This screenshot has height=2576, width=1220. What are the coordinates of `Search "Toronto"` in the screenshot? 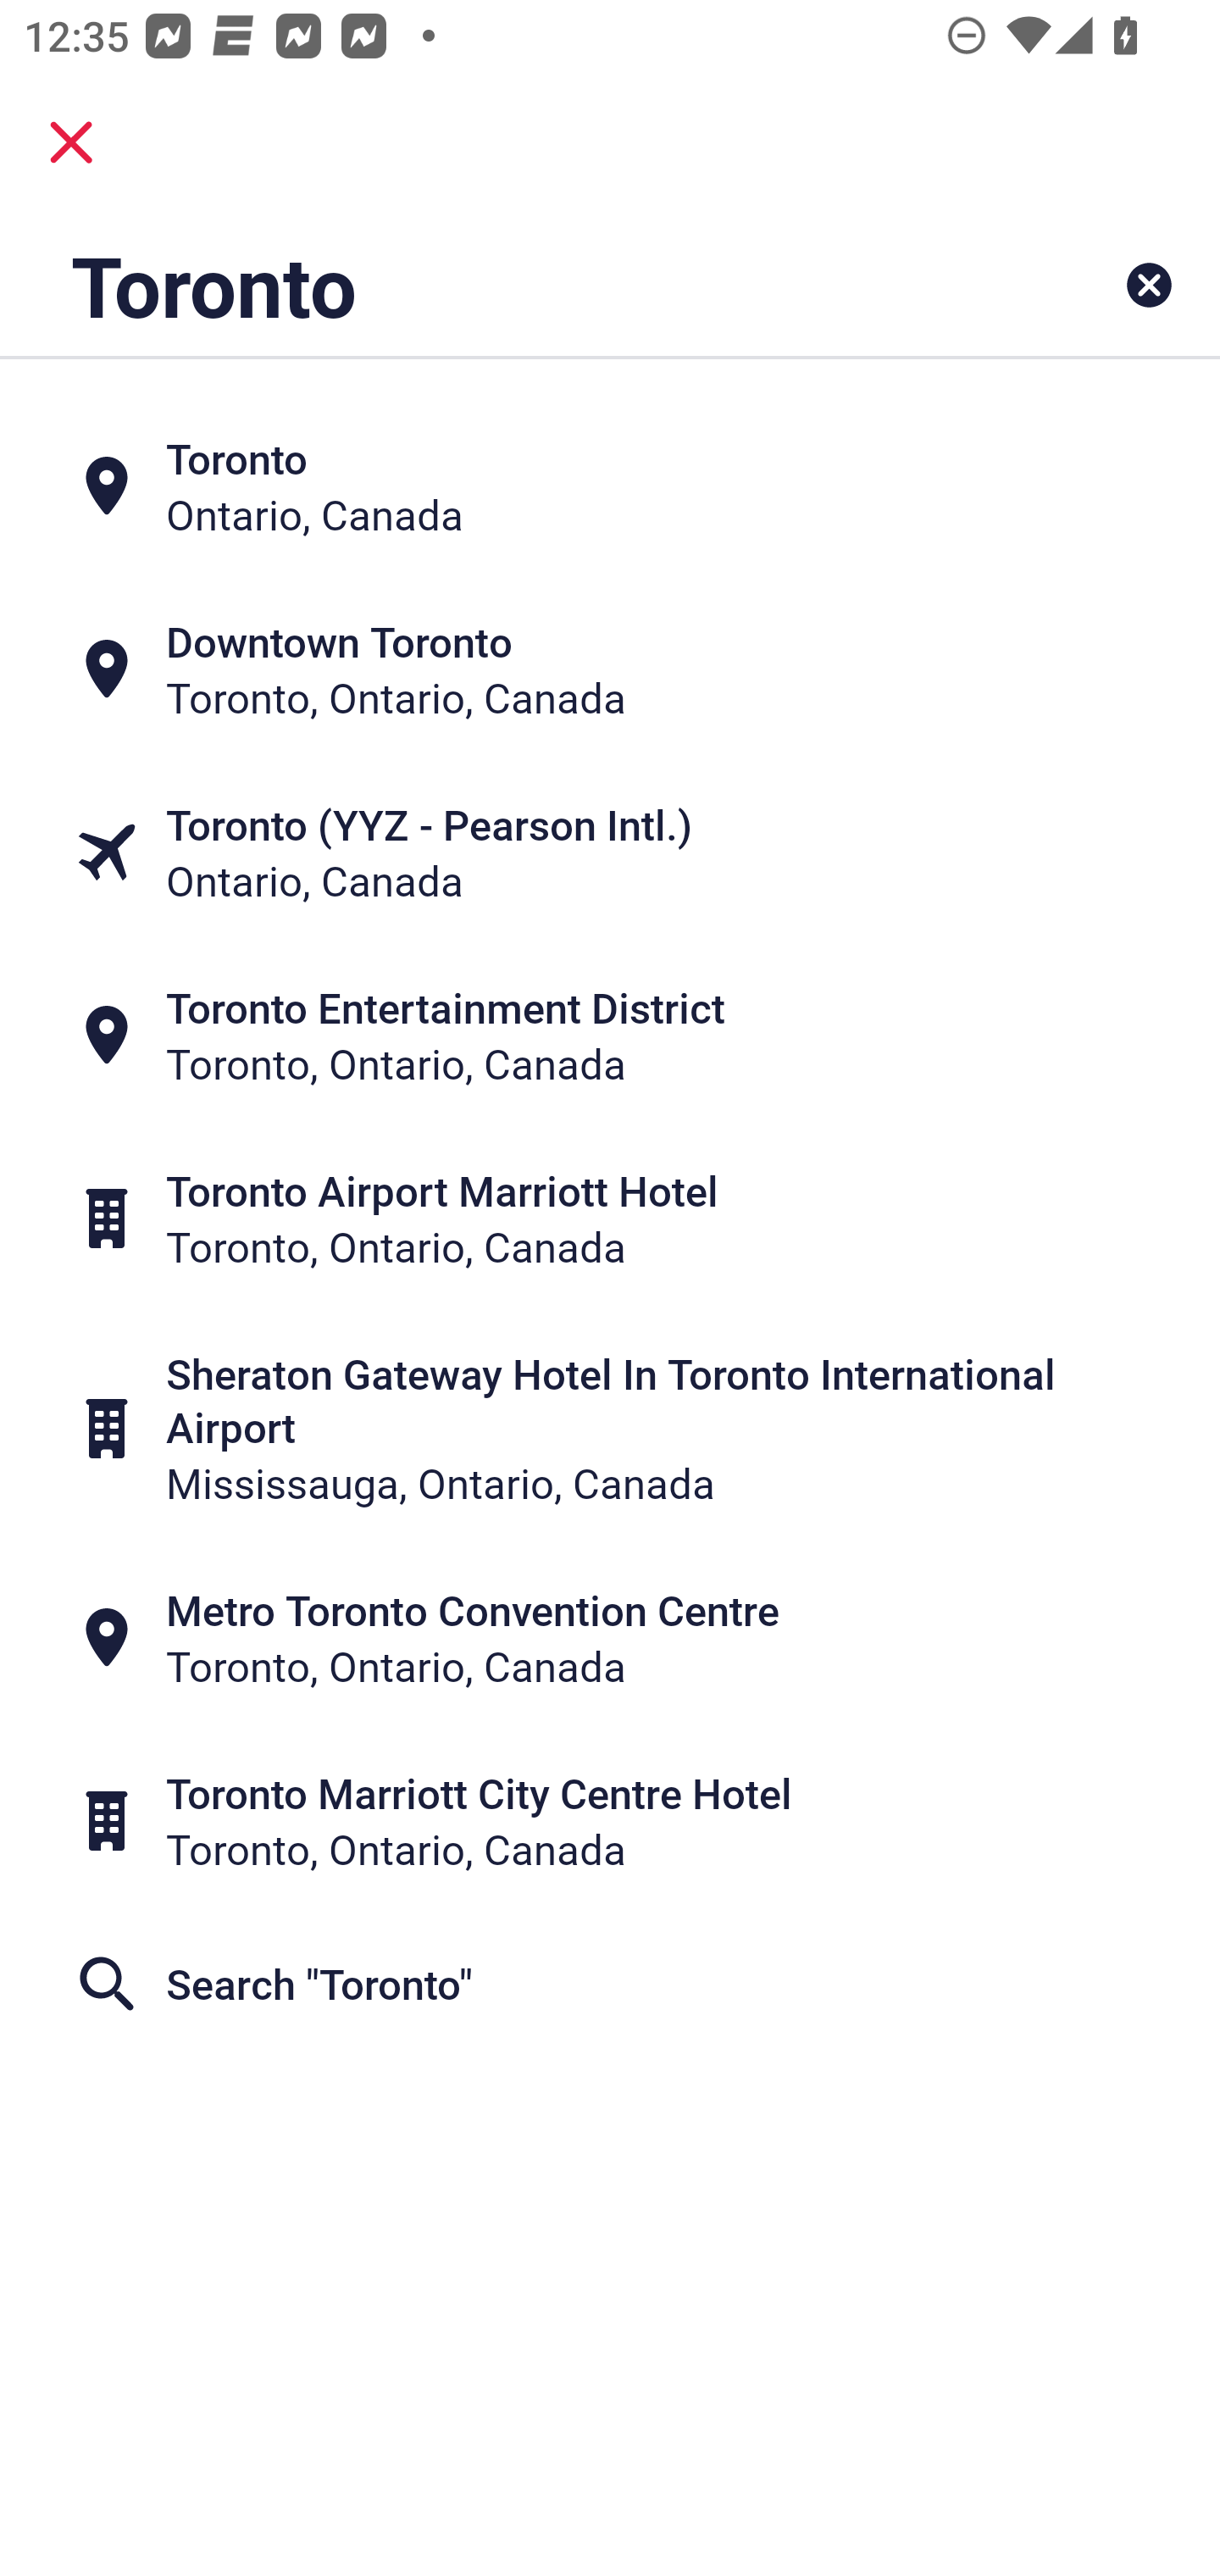 It's located at (610, 1983).